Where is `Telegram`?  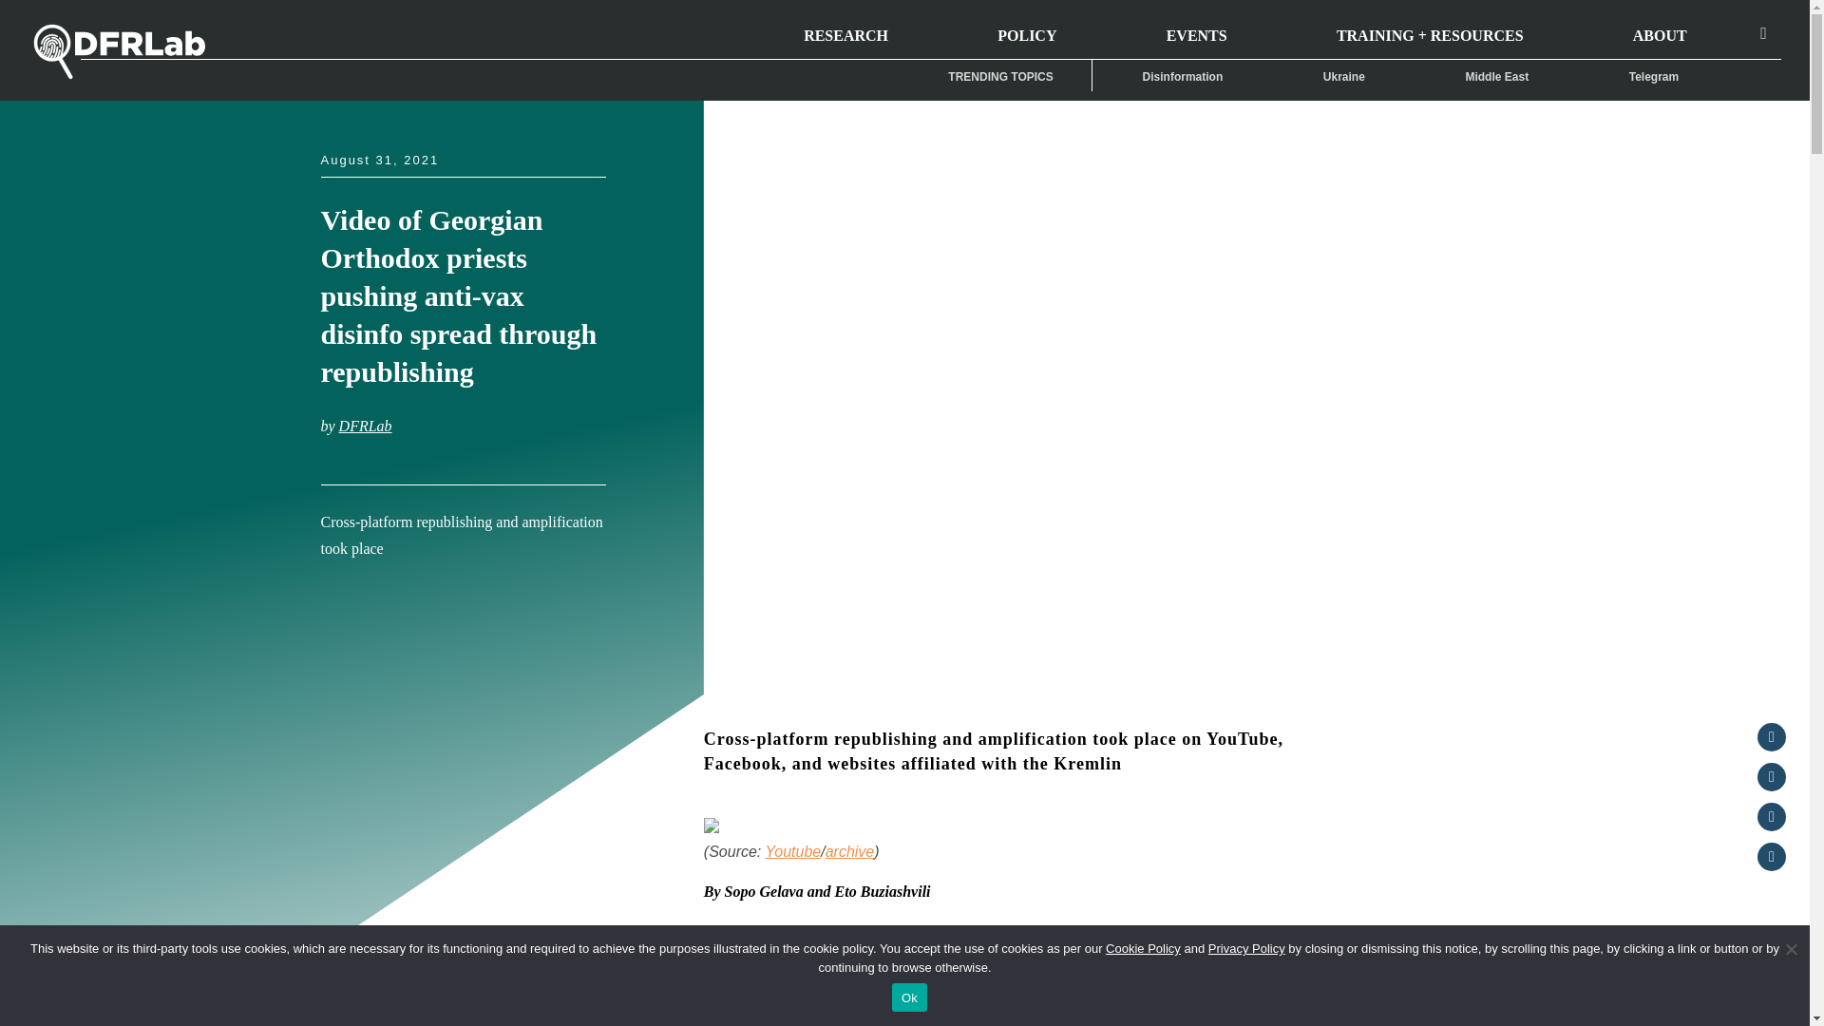 Telegram is located at coordinates (1654, 76).